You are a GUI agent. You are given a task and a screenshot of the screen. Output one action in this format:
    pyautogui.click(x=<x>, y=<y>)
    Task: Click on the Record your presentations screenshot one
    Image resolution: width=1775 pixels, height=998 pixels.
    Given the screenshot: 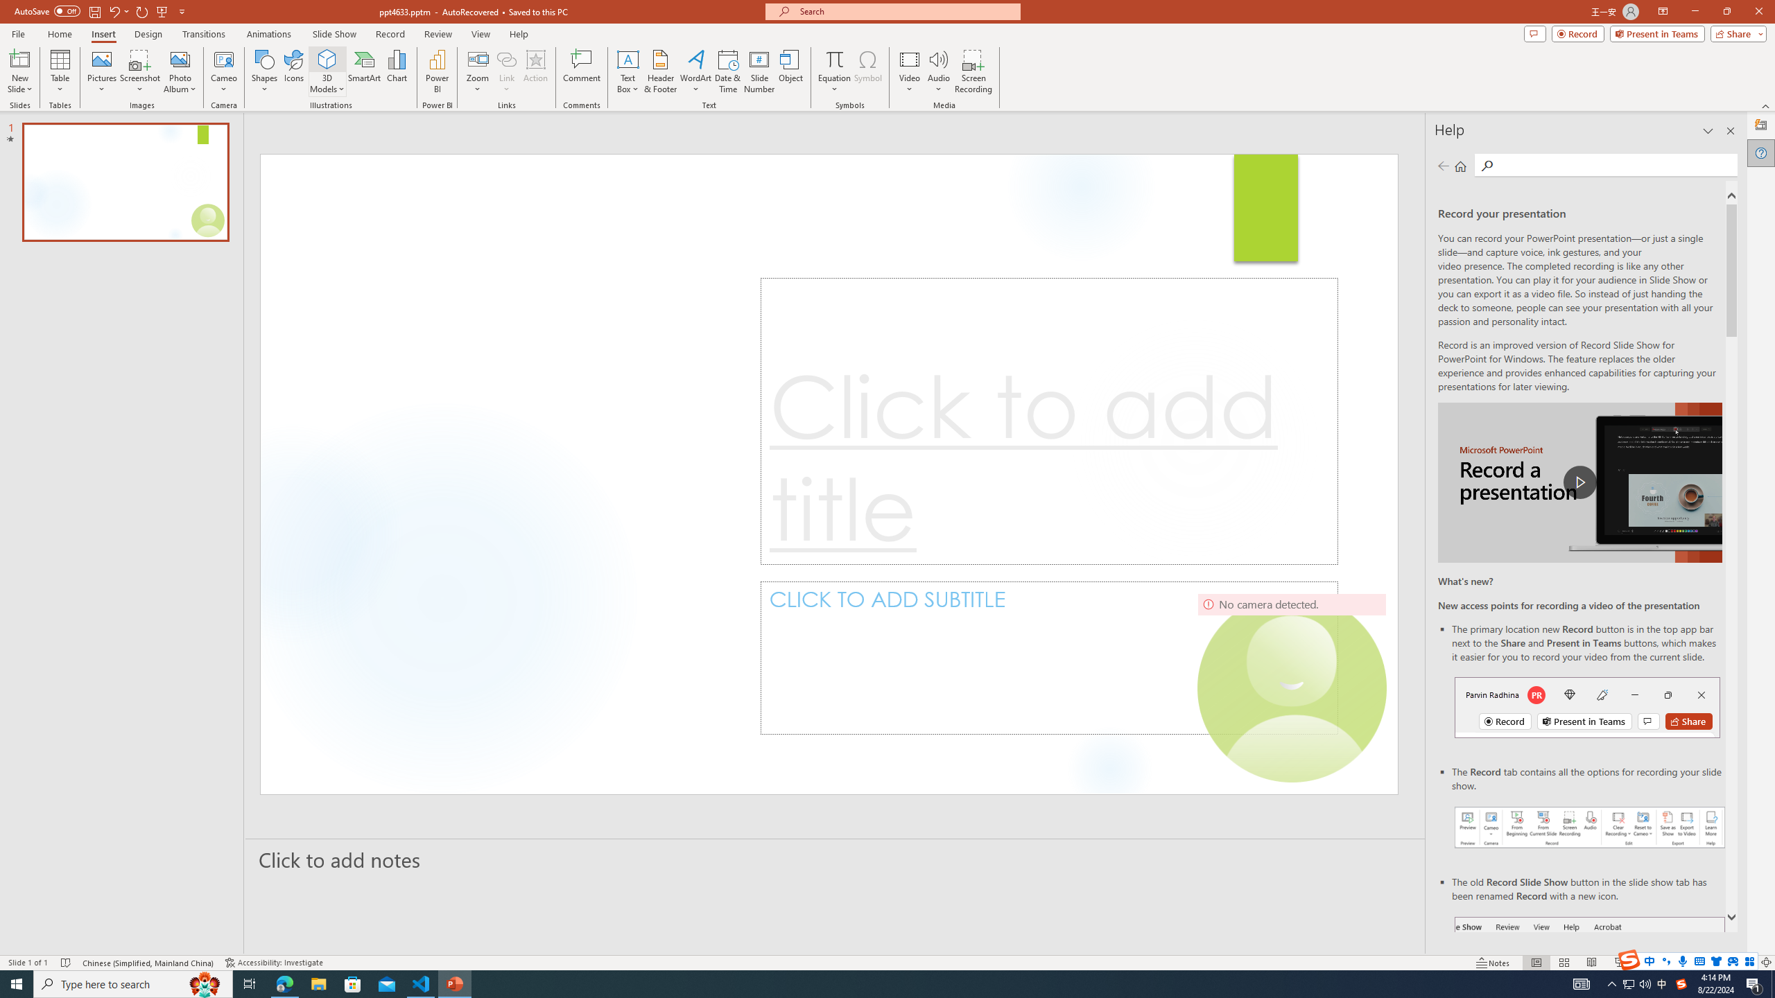 What is the action you would take?
    pyautogui.click(x=1591, y=828)
    